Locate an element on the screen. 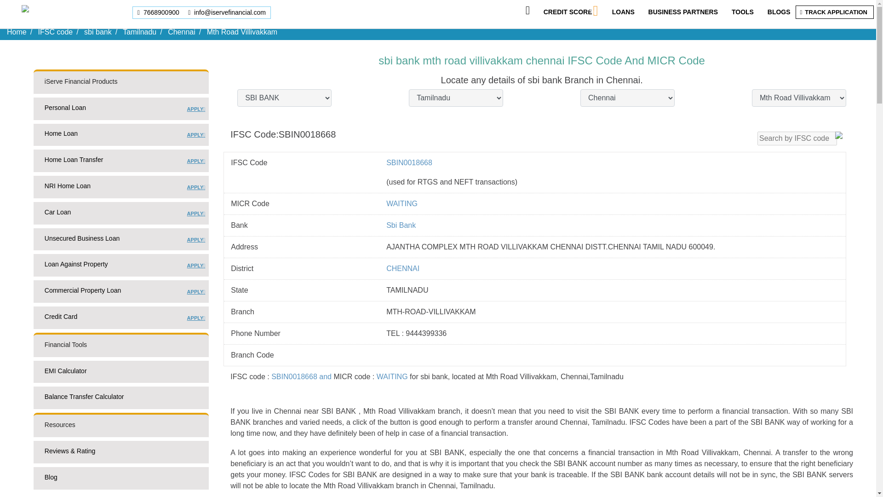  BLOGS is located at coordinates (120, 110).